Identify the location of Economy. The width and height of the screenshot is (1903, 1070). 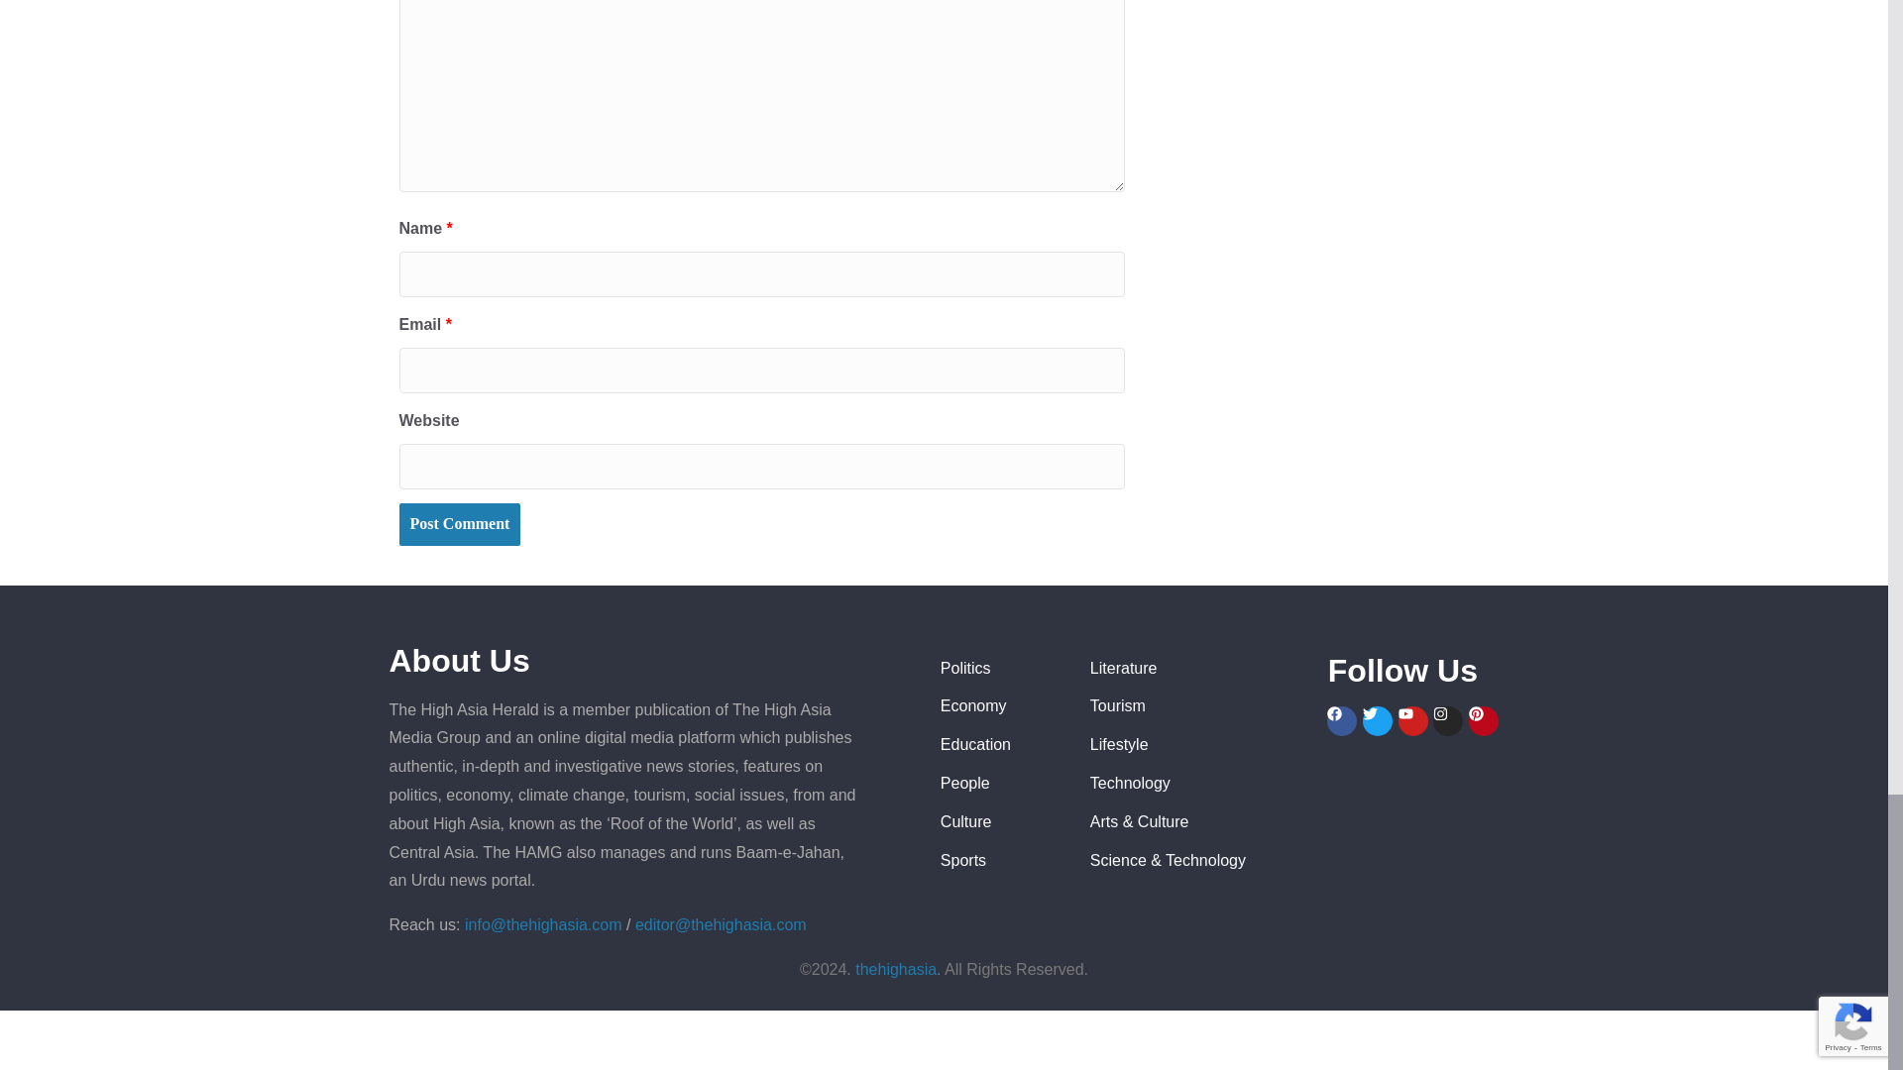
(999, 705).